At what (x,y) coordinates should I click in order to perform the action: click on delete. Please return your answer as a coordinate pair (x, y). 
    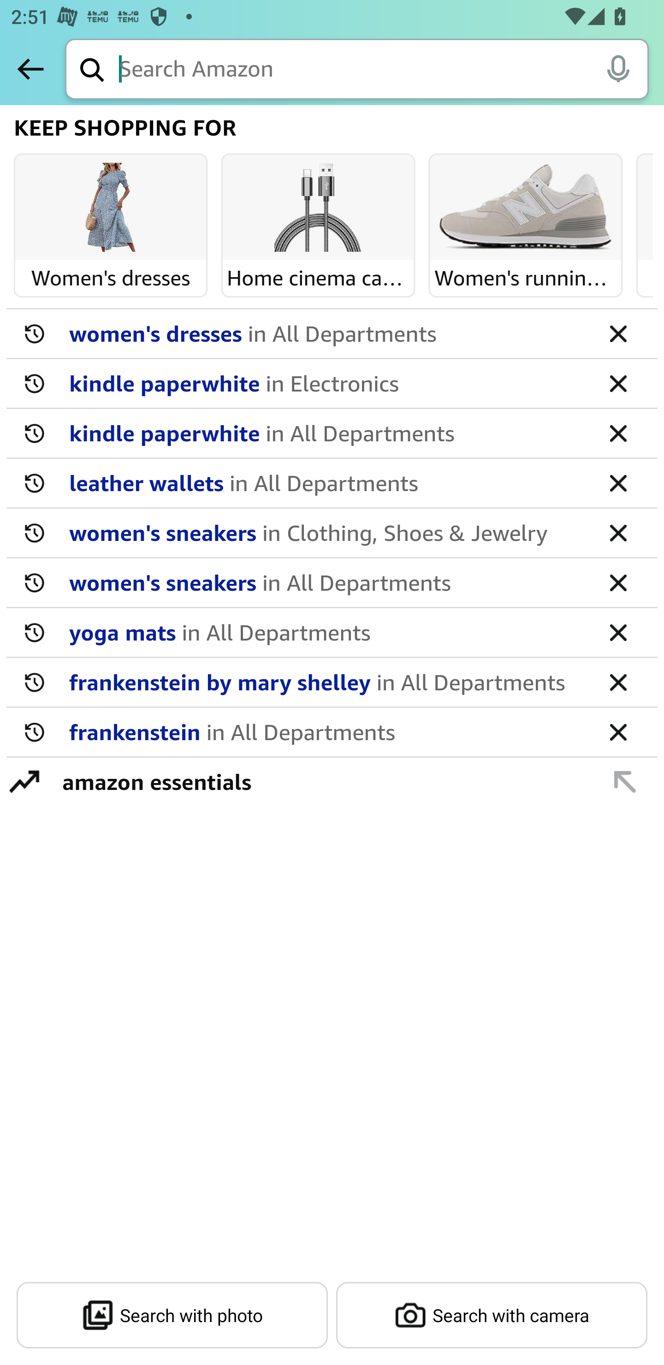
    Looking at the image, I should click on (618, 731).